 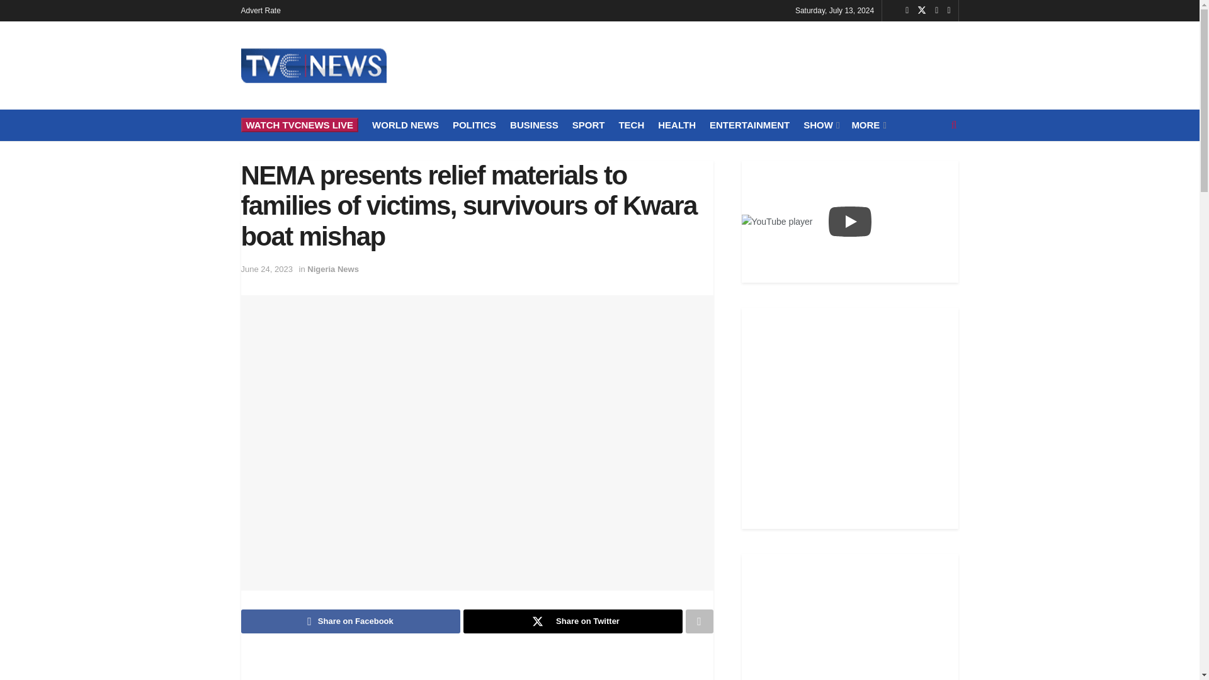 What do you see at coordinates (474, 125) in the screenshot?
I see `POLITICS` at bounding box center [474, 125].